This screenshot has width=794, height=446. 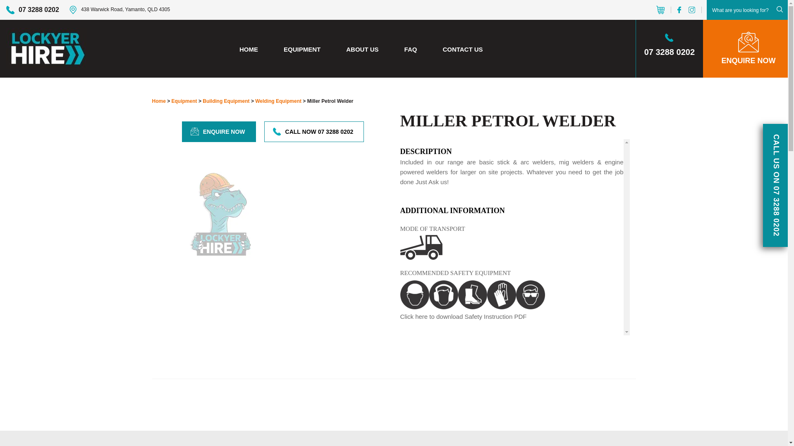 I want to click on Home, so click(x=160, y=101).